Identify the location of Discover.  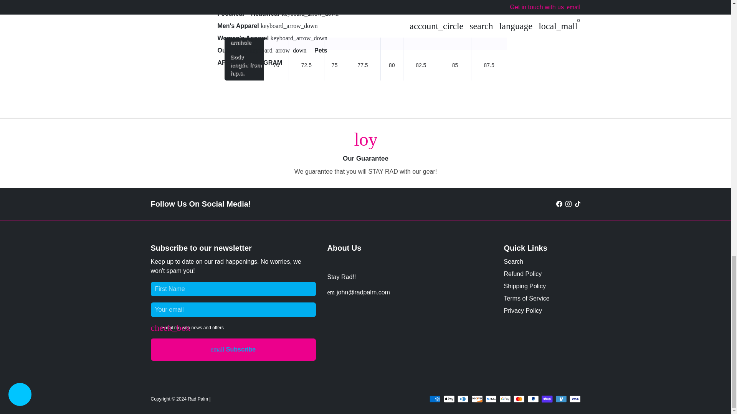
(477, 399).